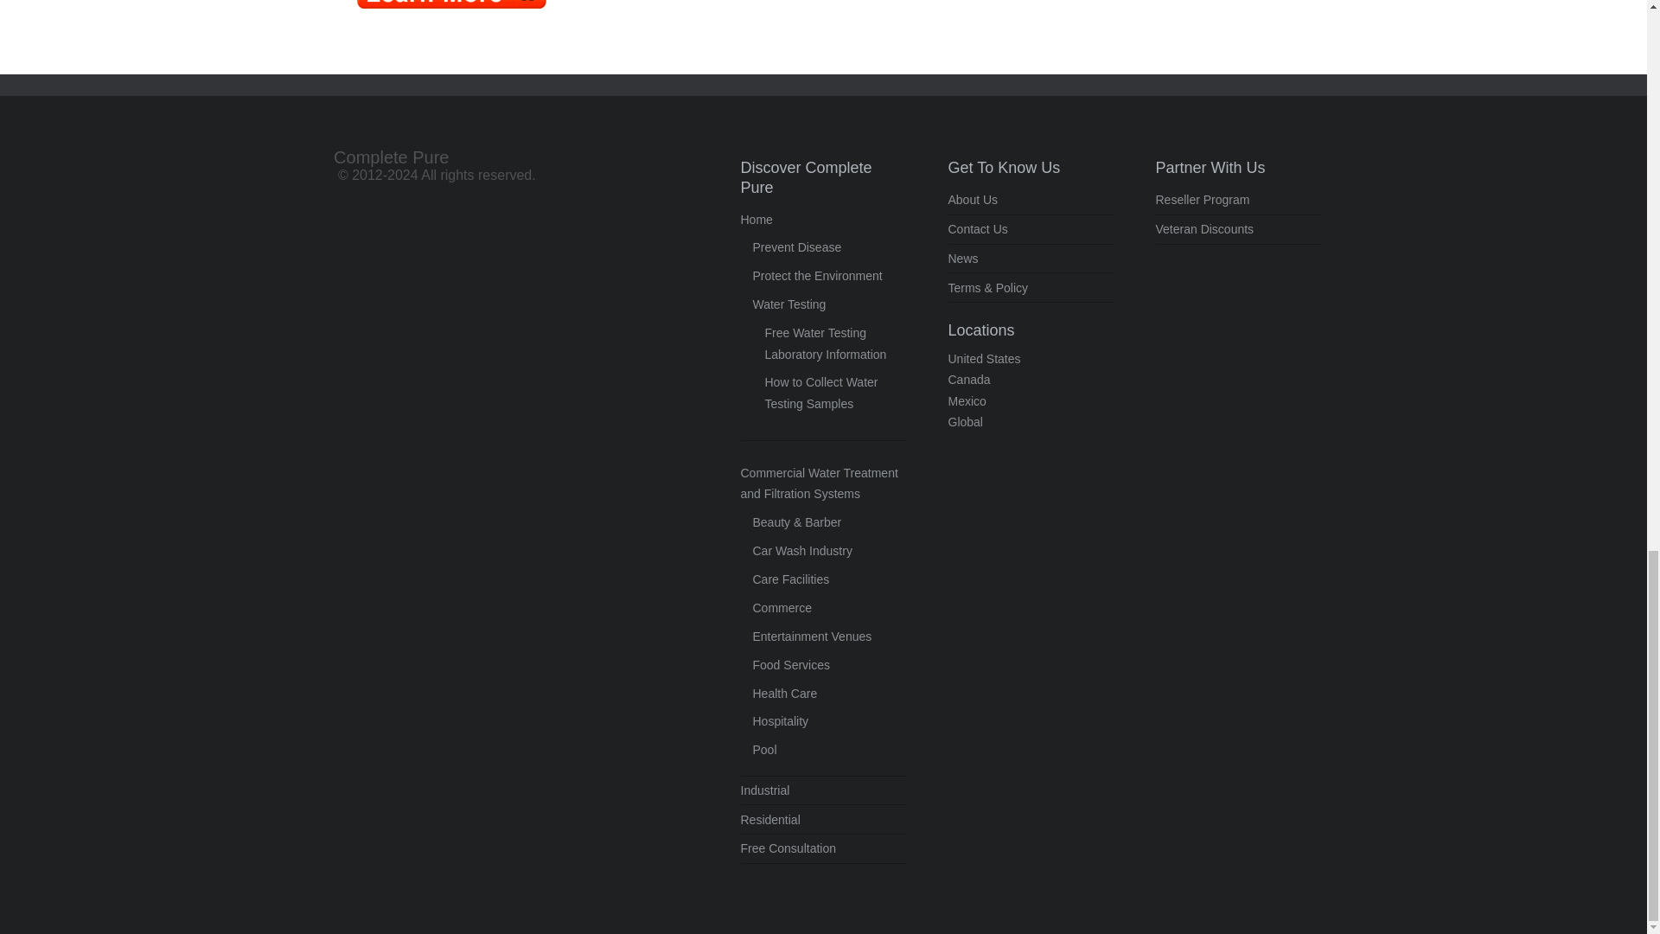 Image resolution: width=1660 pixels, height=934 pixels. I want to click on Water Testing, so click(788, 304).